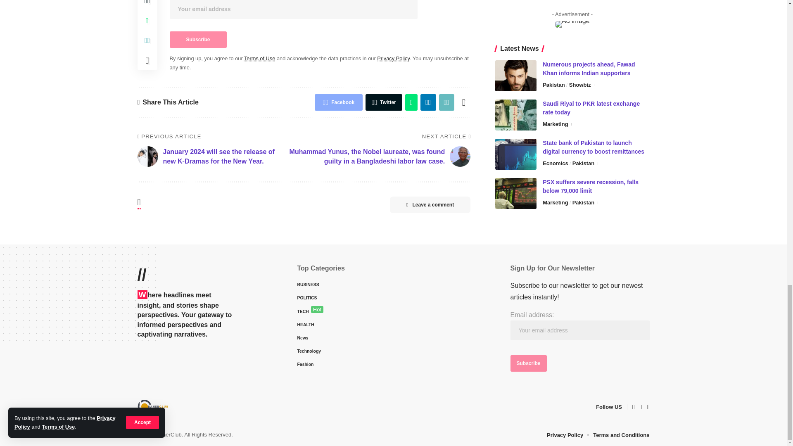 The height and width of the screenshot is (446, 793). I want to click on Subscribe, so click(197, 39).